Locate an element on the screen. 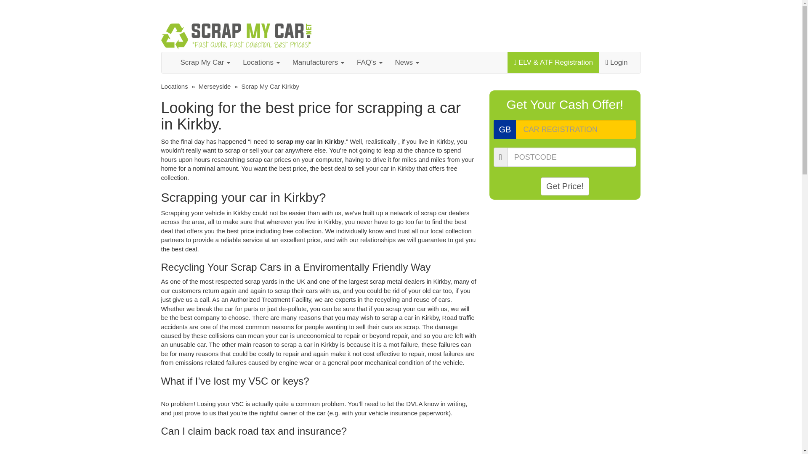  Locations is located at coordinates (261, 62).